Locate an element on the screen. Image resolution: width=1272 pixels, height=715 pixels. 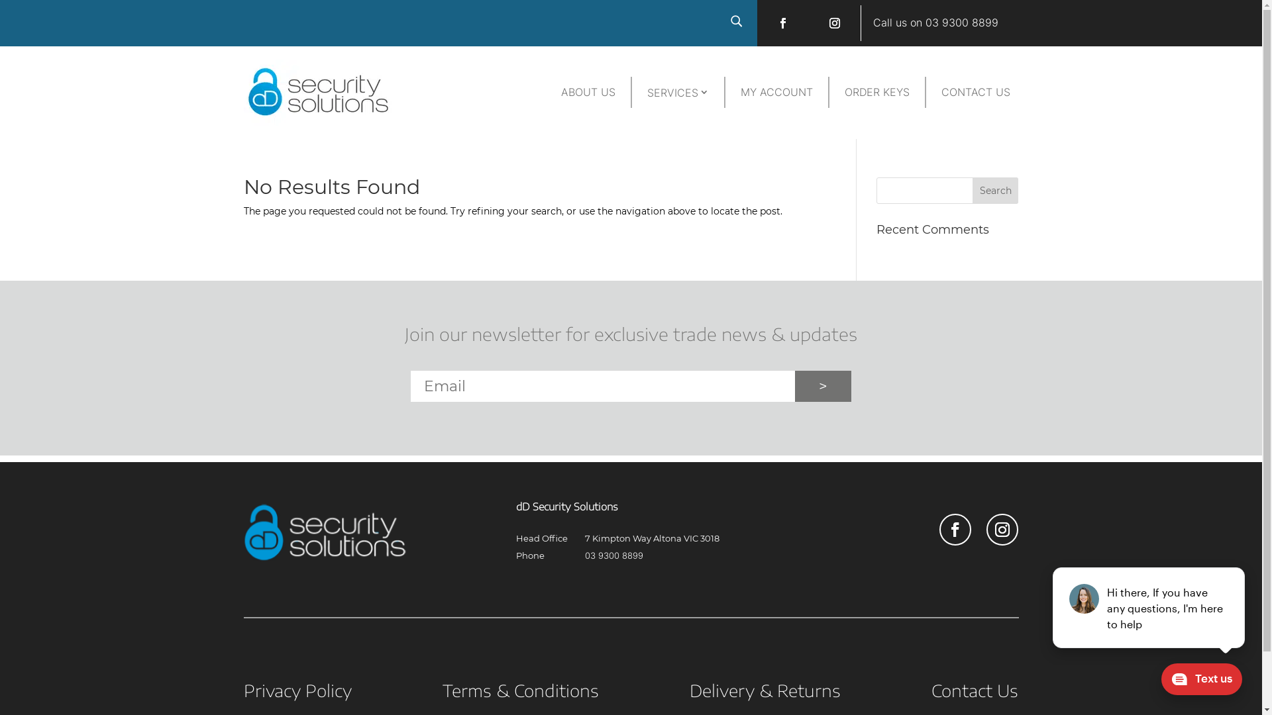
ORDER KEYS is located at coordinates (877, 93).